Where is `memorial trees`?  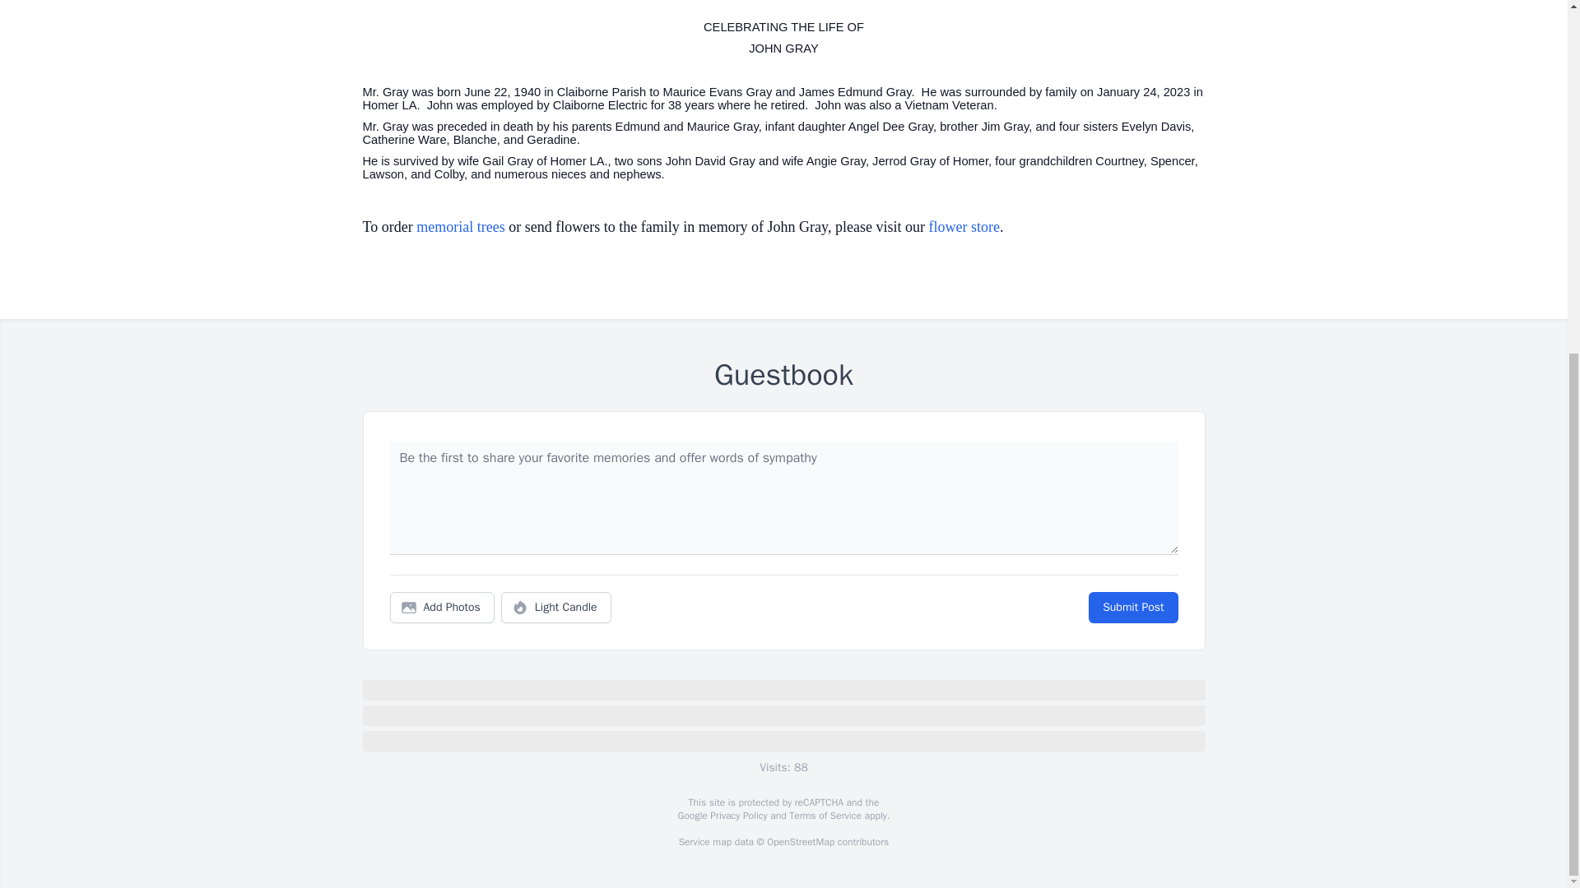
memorial trees is located at coordinates (460, 227).